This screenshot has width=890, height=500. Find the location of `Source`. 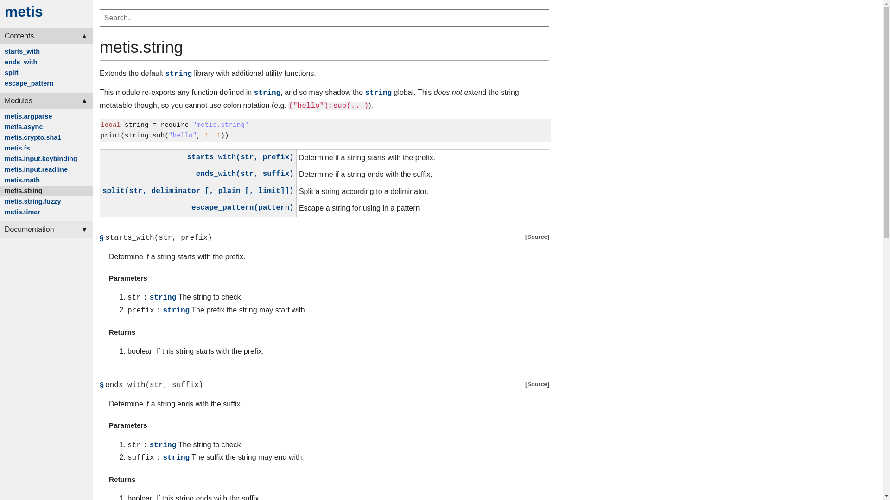

Source is located at coordinates (537, 238).